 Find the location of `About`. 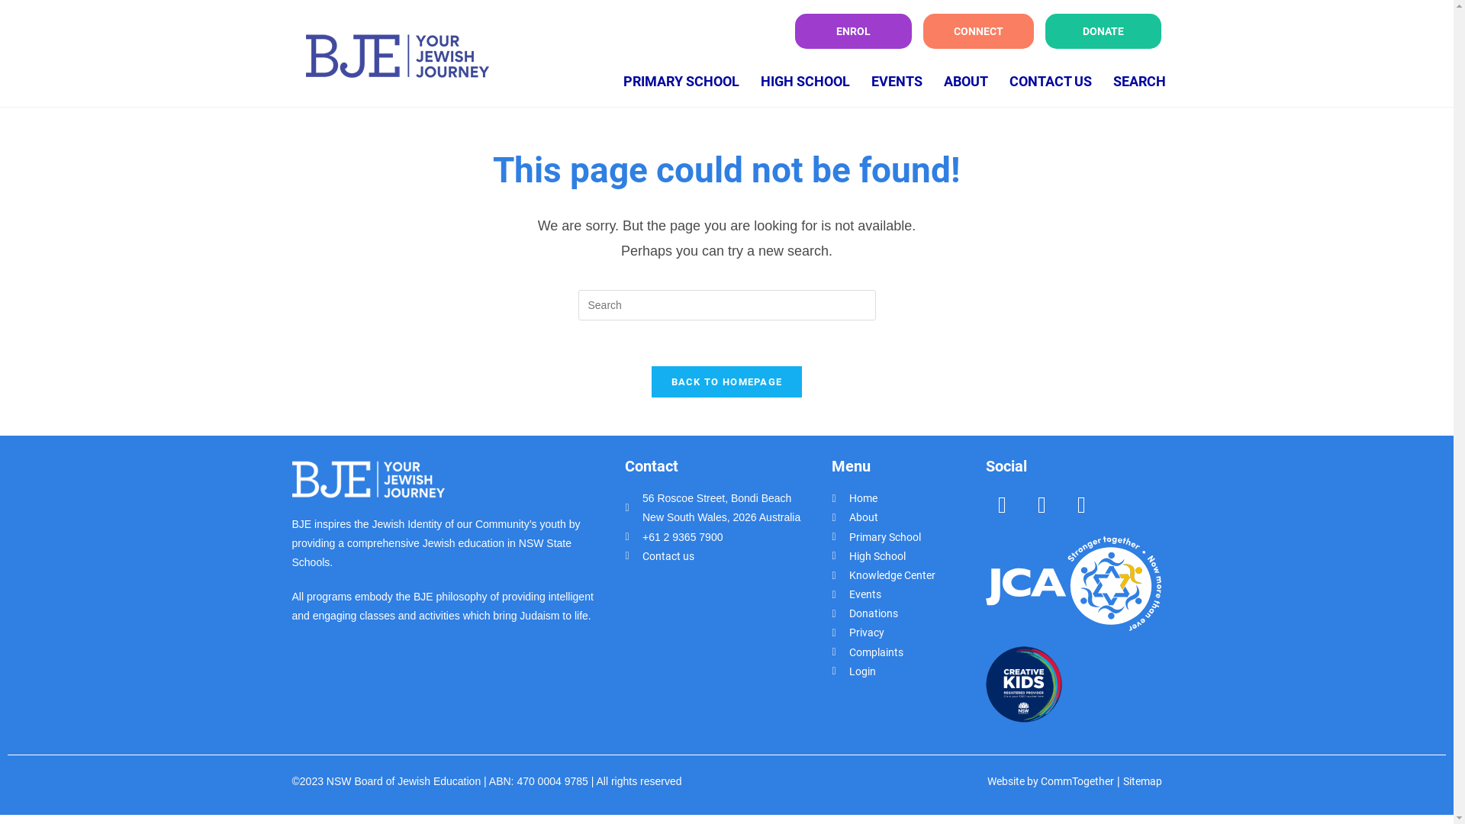

About is located at coordinates (909, 517).